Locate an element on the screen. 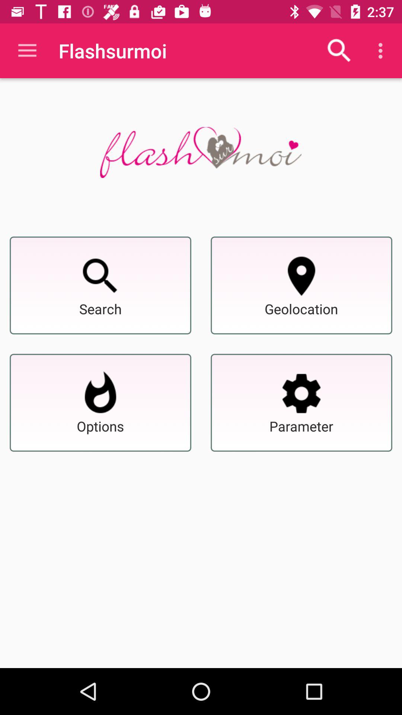 The image size is (402, 715). select flashmoi is located at coordinates (201, 153).